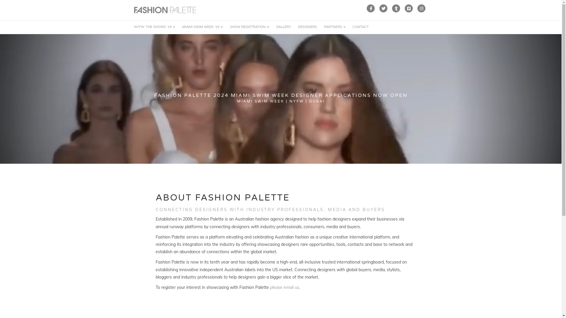 This screenshot has width=566, height=318. Describe the element at coordinates (285, 287) in the screenshot. I see `please email us` at that location.